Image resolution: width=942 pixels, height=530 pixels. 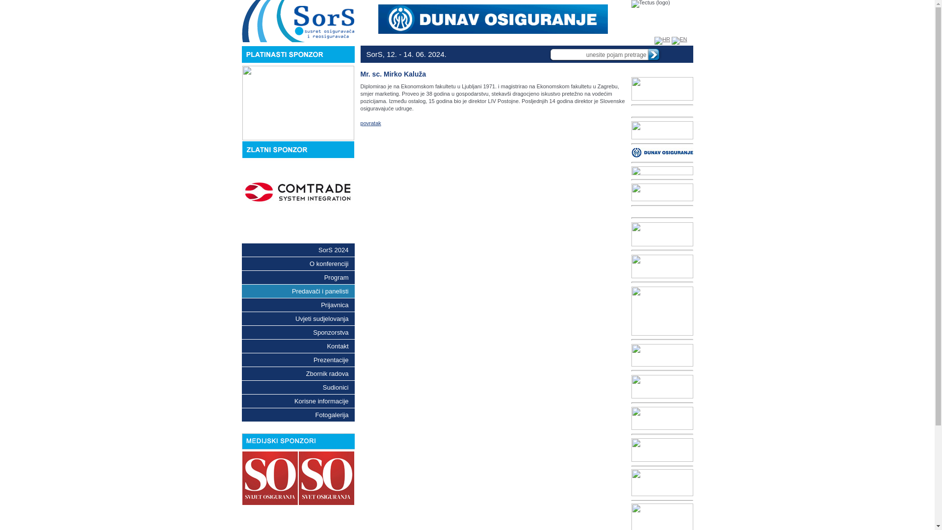 What do you see at coordinates (297, 250) in the screenshot?
I see `SorS 2024` at bounding box center [297, 250].